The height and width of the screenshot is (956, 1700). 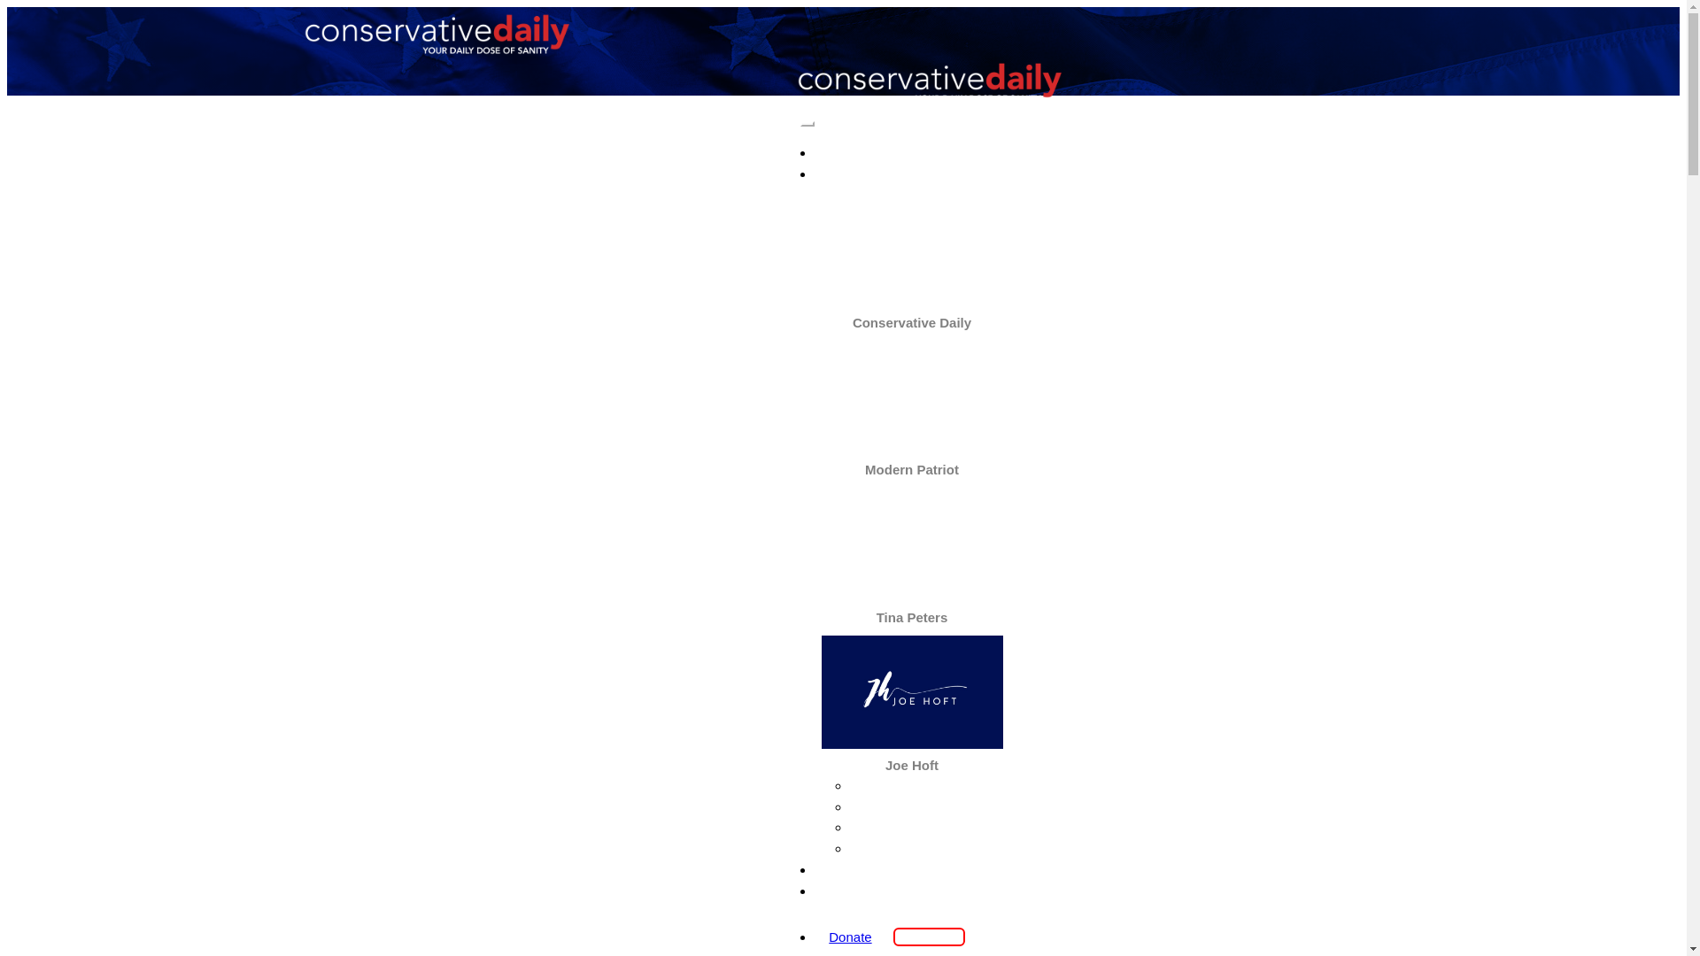 I want to click on Modern Patriot, so click(x=930, y=807).